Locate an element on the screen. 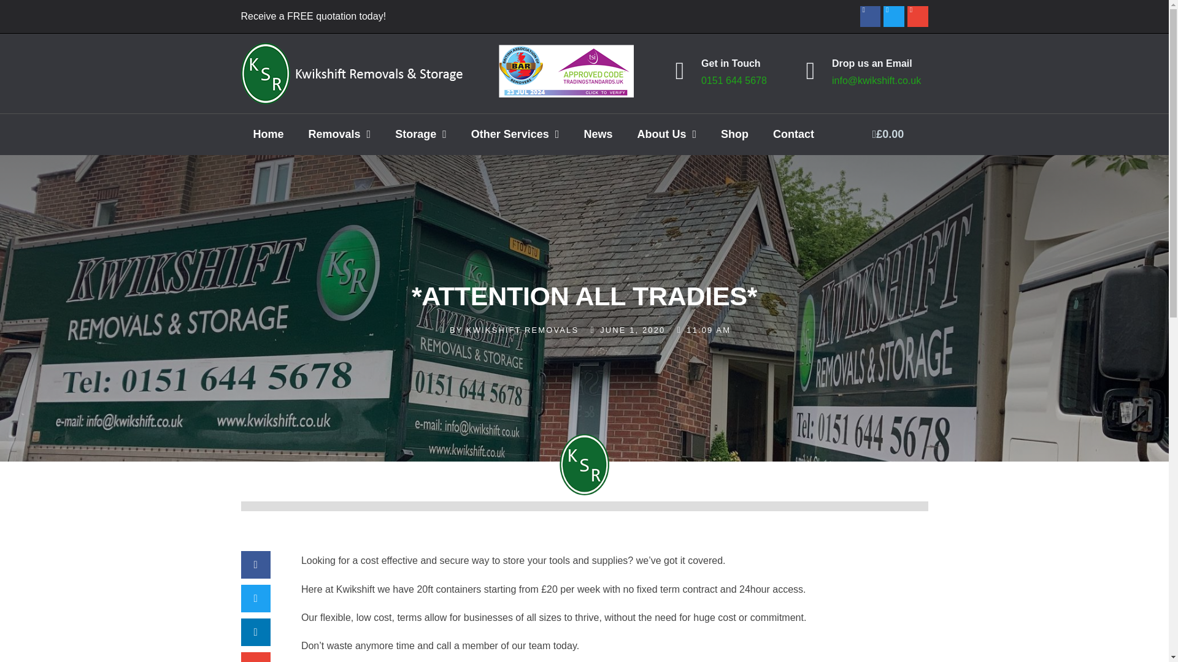  Shop is located at coordinates (735, 135).